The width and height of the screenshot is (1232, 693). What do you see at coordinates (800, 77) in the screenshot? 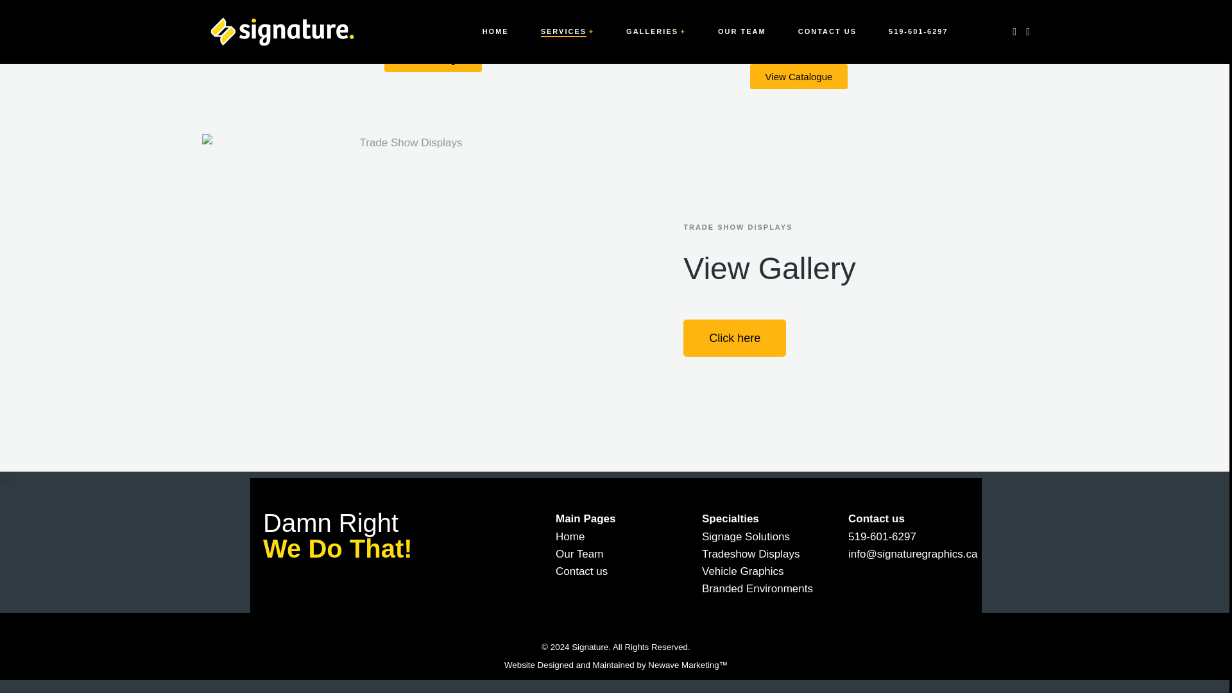
I see `View Catalogue` at bounding box center [800, 77].